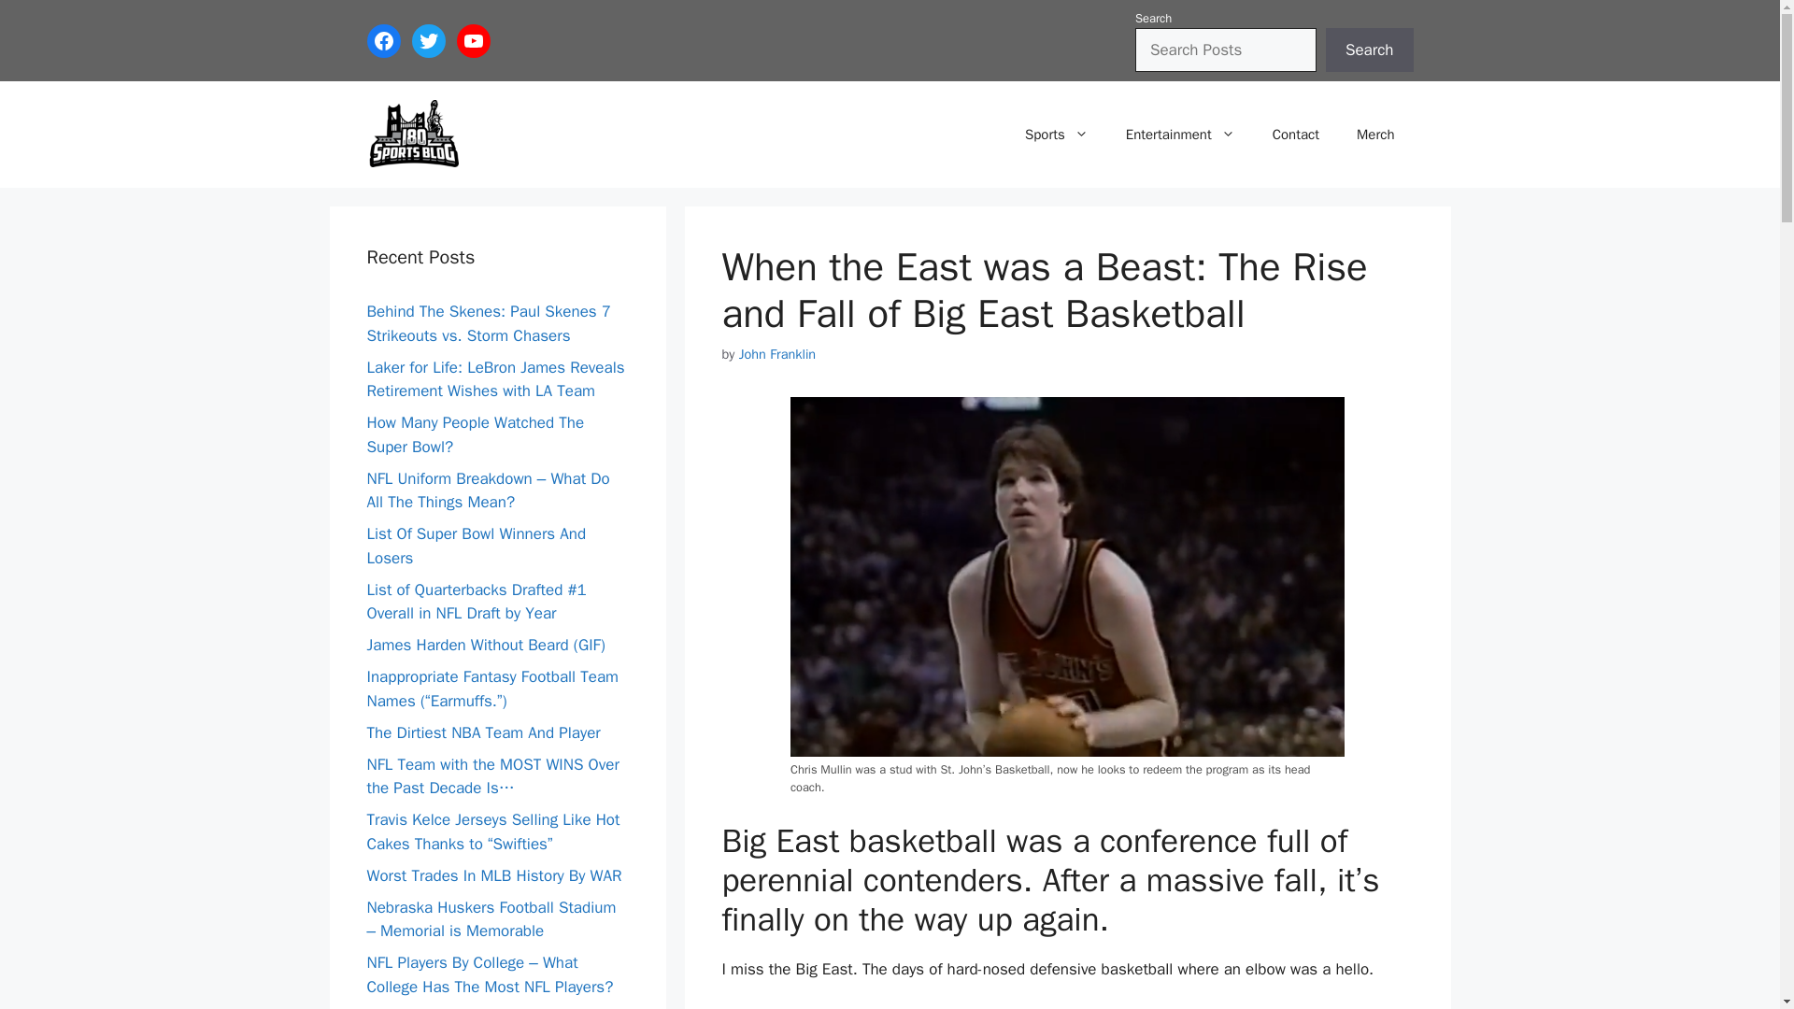 This screenshot has width=1794, height=1009. What do you see at coordinates (1369, 50) in the screenshot?
I see `Search` at bounding box center [1369, 50].